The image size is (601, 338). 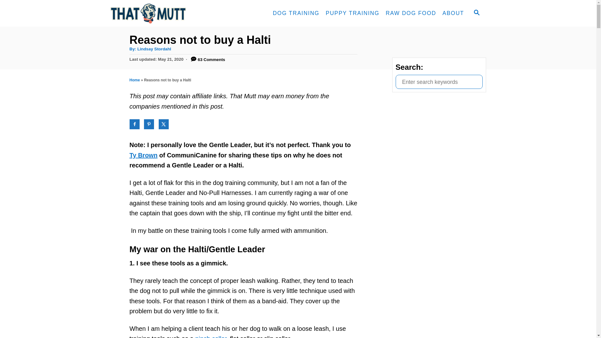 What do you see at coordinates (149, 124) in the screenshot?
I see `Save to Pinterest` at bounding box center [149, 124].